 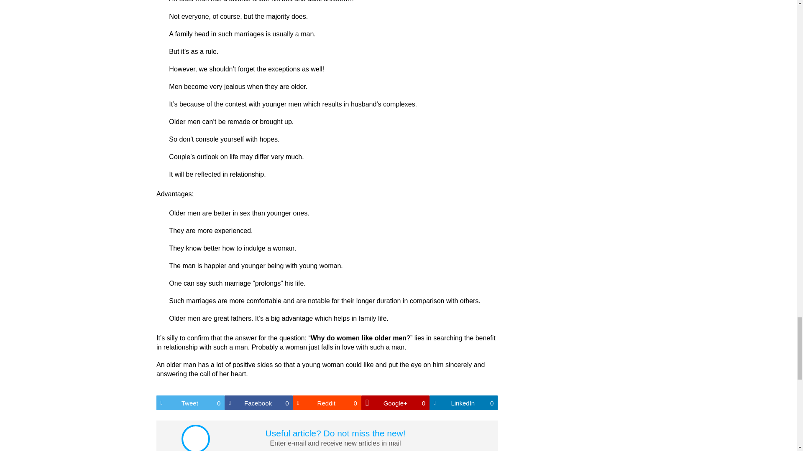 What do you see at coordinates (463, 403) in the screenshot?
I see `Share on Facebook` at bounding box center [463, 403].